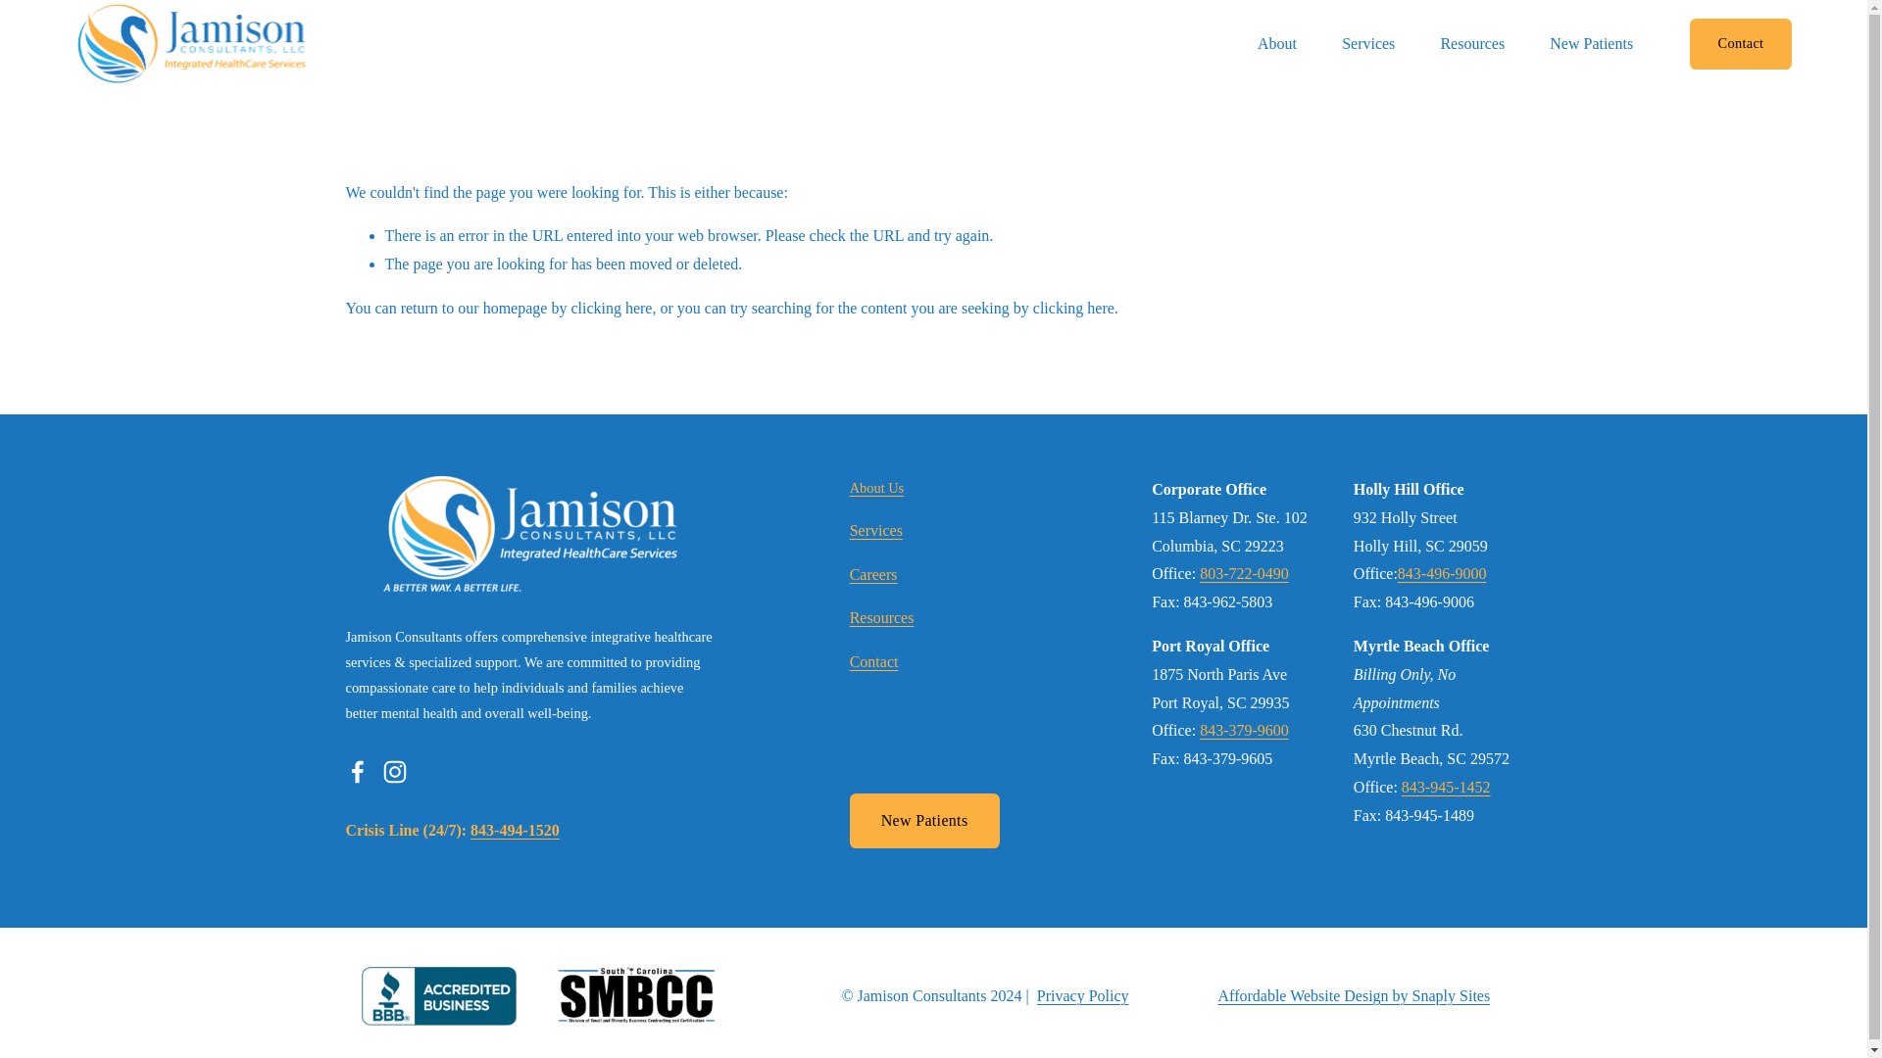 The width and height of the screenshot is (1882, 1058). What do you see at coordinates (873, 575) in the screenshot?
I see `Careers` at bounding box center [873, 575].